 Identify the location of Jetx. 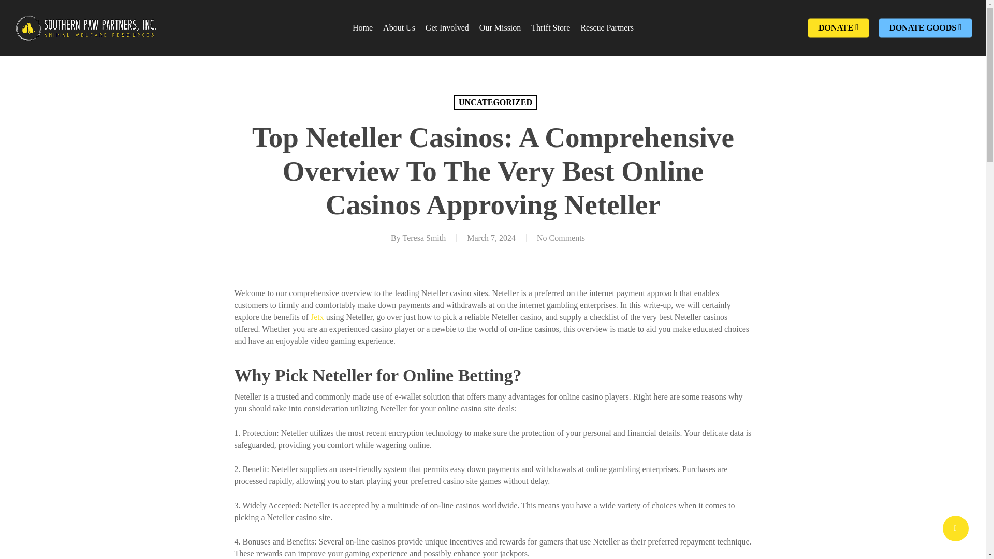
(317, 317).